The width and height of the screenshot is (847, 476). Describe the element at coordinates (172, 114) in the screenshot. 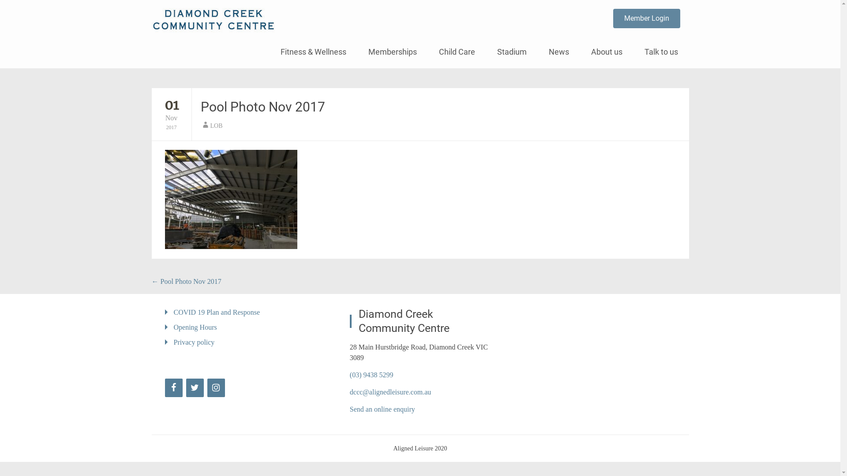

I see `01
Nov
2017` at that location.